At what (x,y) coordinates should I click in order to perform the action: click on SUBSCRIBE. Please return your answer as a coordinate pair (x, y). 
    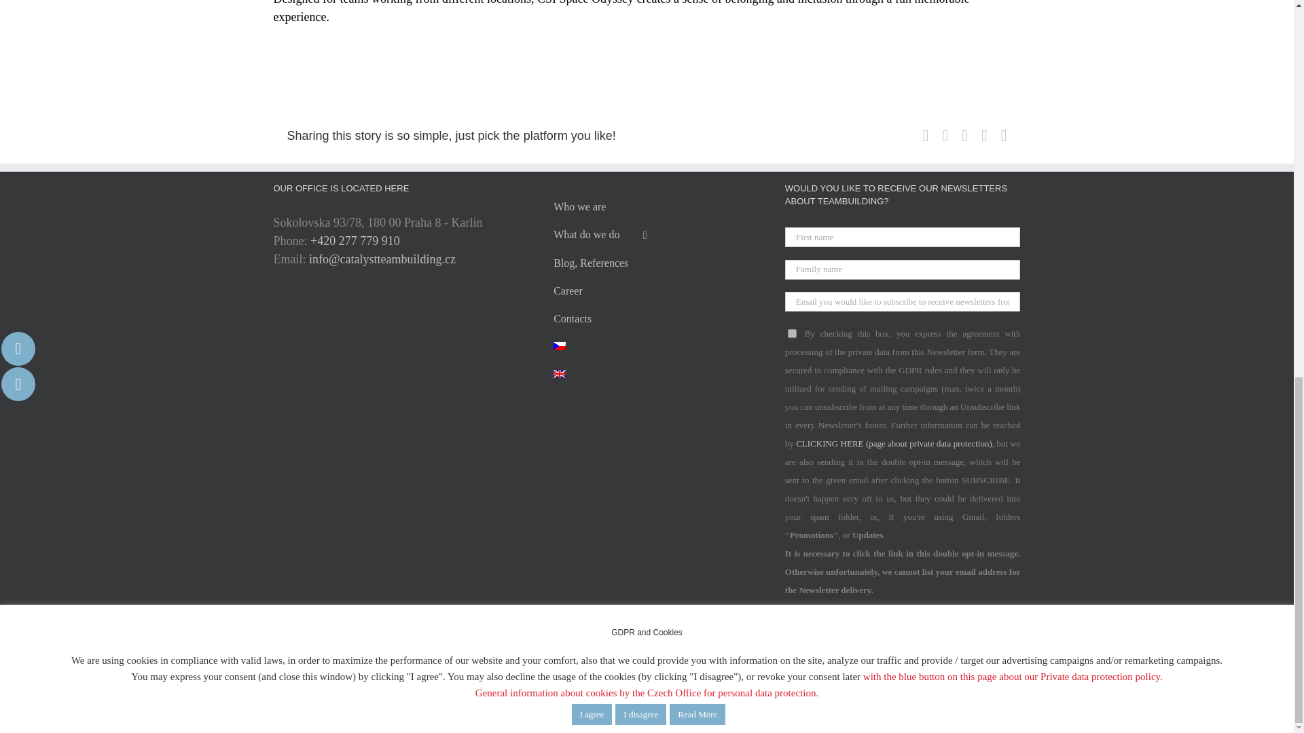
    Looking at the image, I should click on (823, 643).